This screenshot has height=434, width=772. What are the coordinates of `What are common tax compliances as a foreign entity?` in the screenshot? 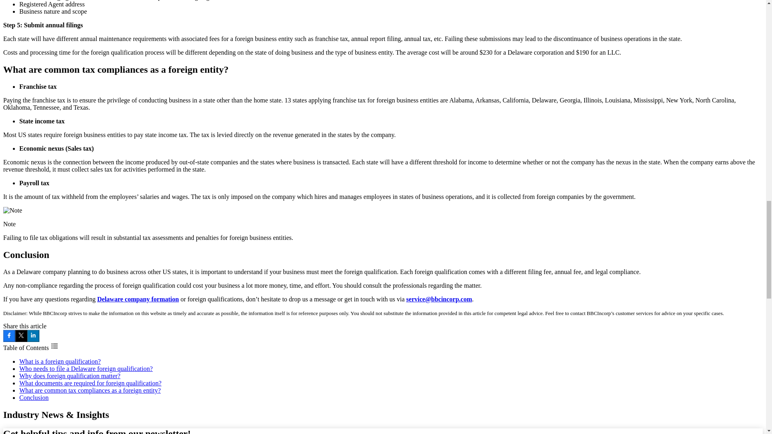 It's located at (90, 390).